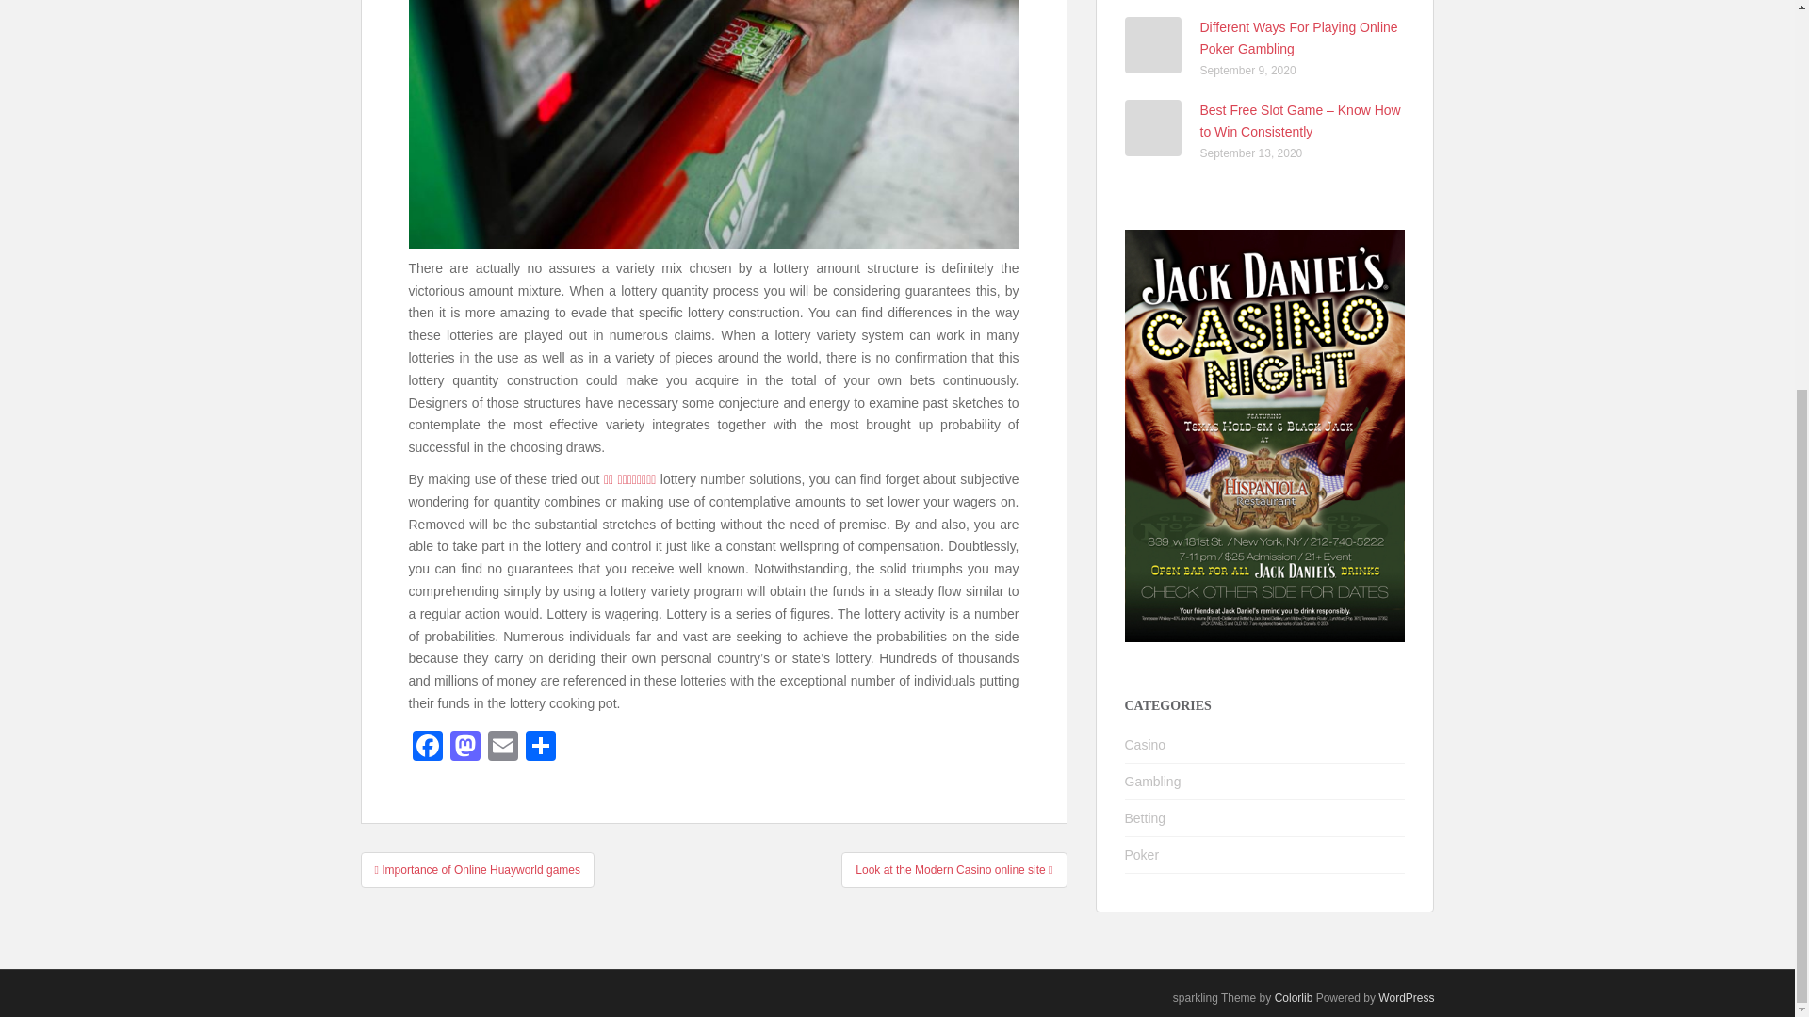 The width and height of the screenshot is (1809, 1017). I want to click on Colorlib, so click(1294, 998).